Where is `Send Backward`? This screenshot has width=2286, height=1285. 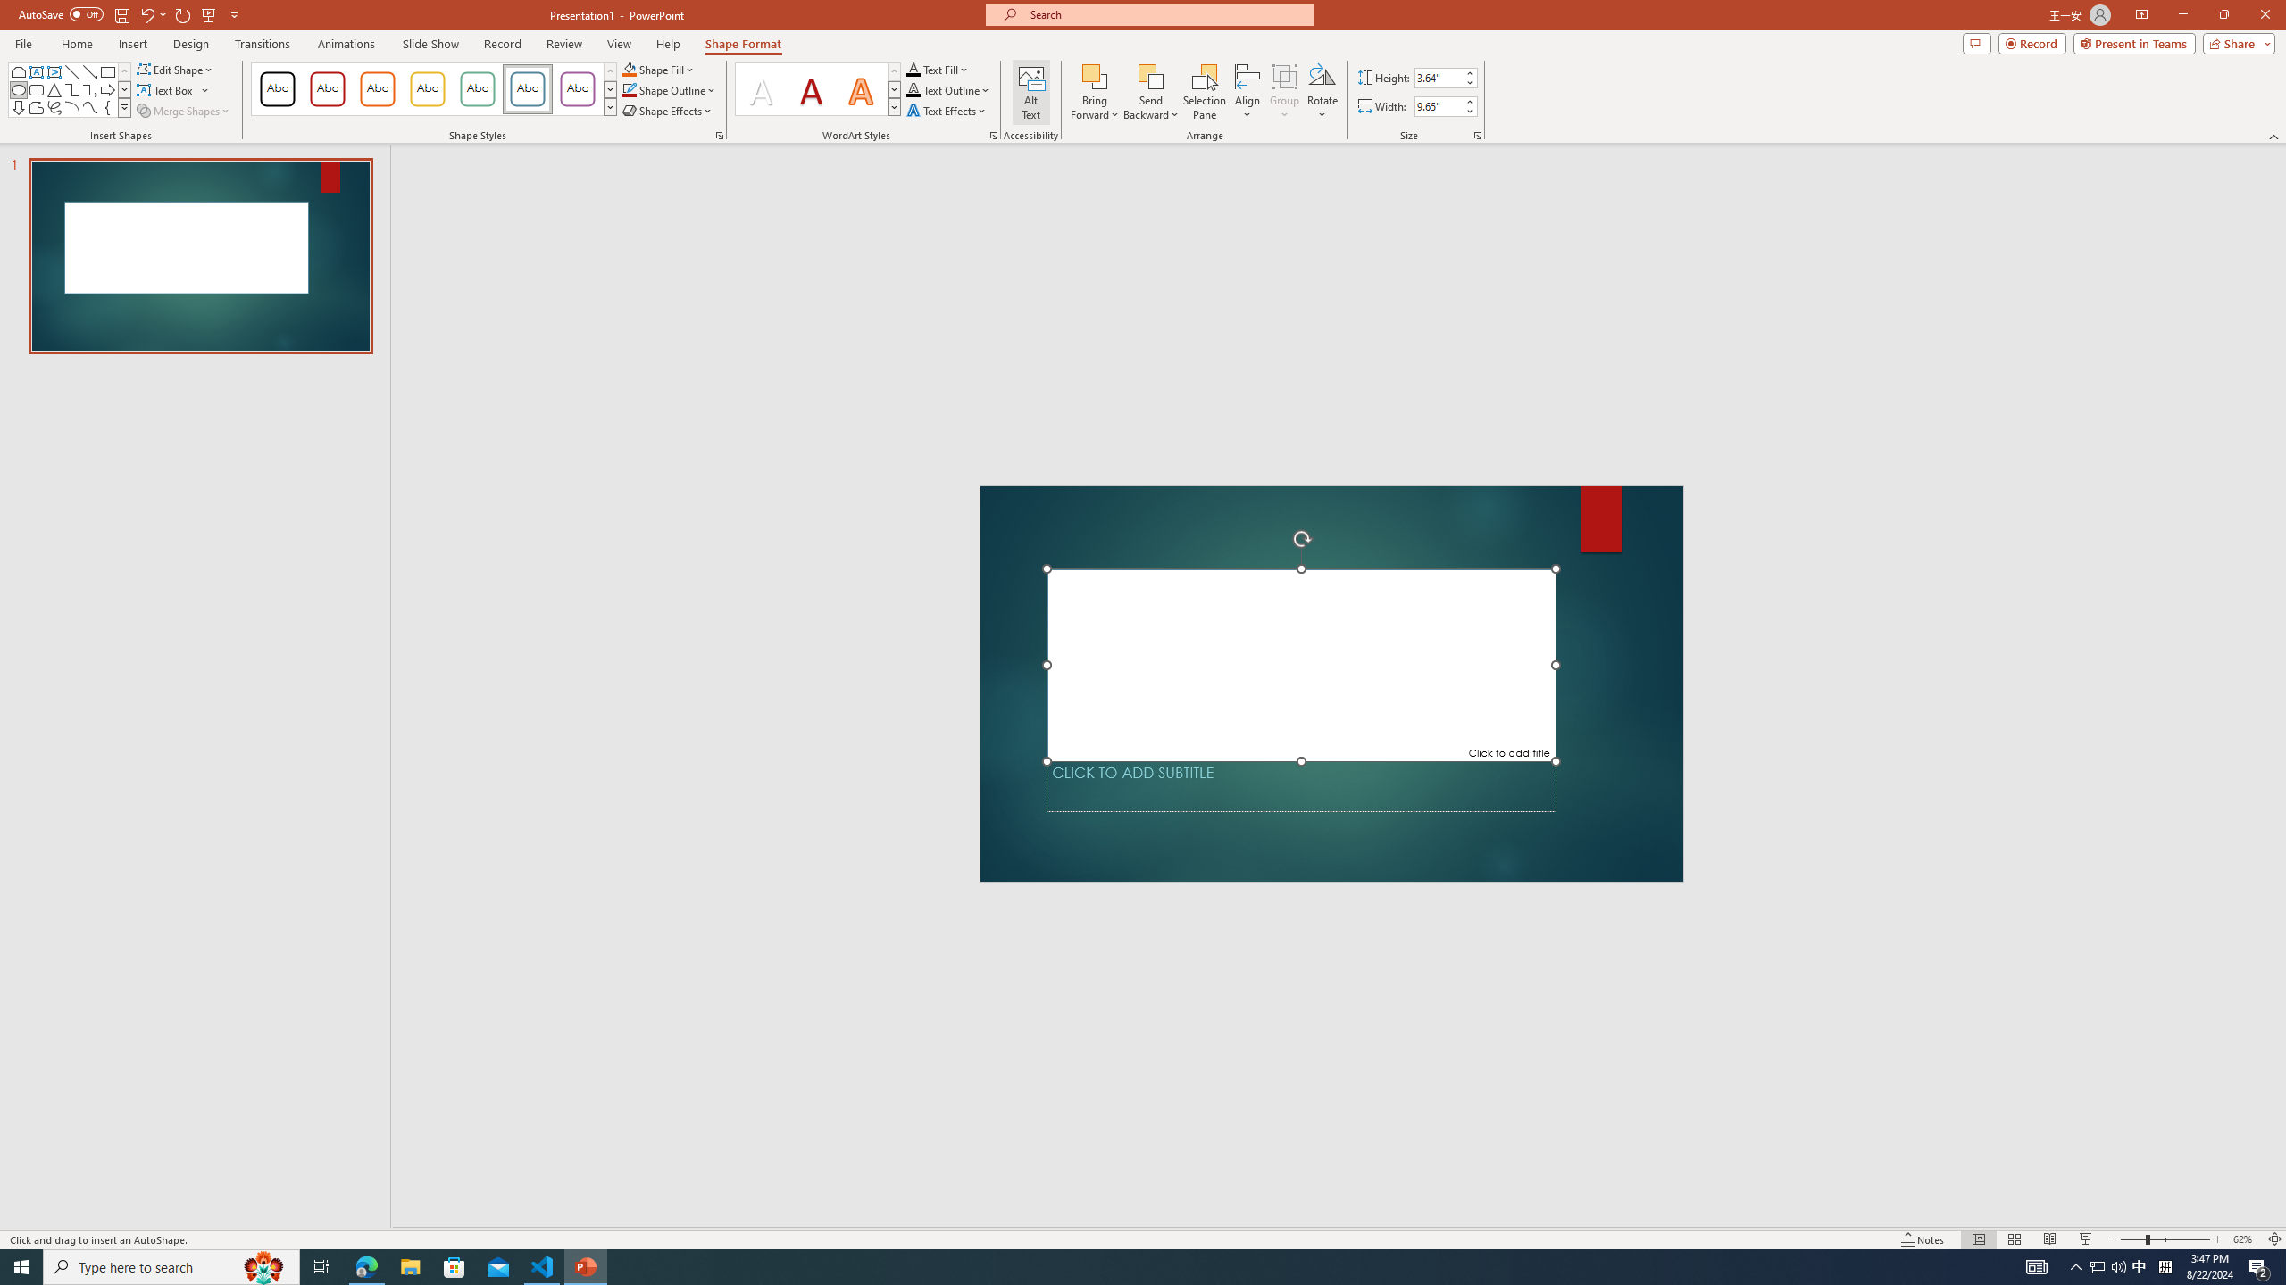 Send Backward is located at coordinates (1152, 92).